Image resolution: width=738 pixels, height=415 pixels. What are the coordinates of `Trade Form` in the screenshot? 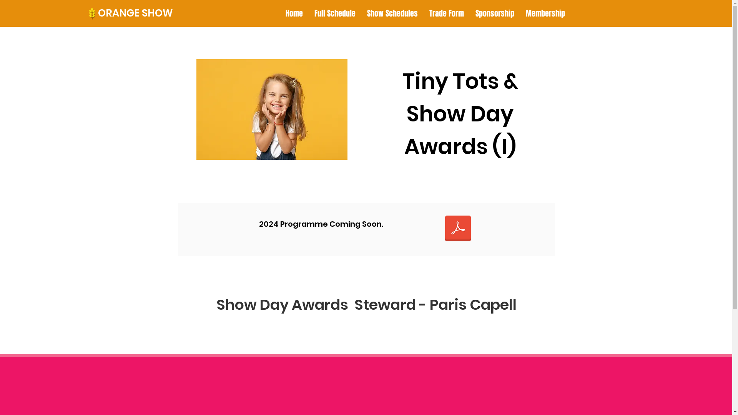 It's located at (447, 13).